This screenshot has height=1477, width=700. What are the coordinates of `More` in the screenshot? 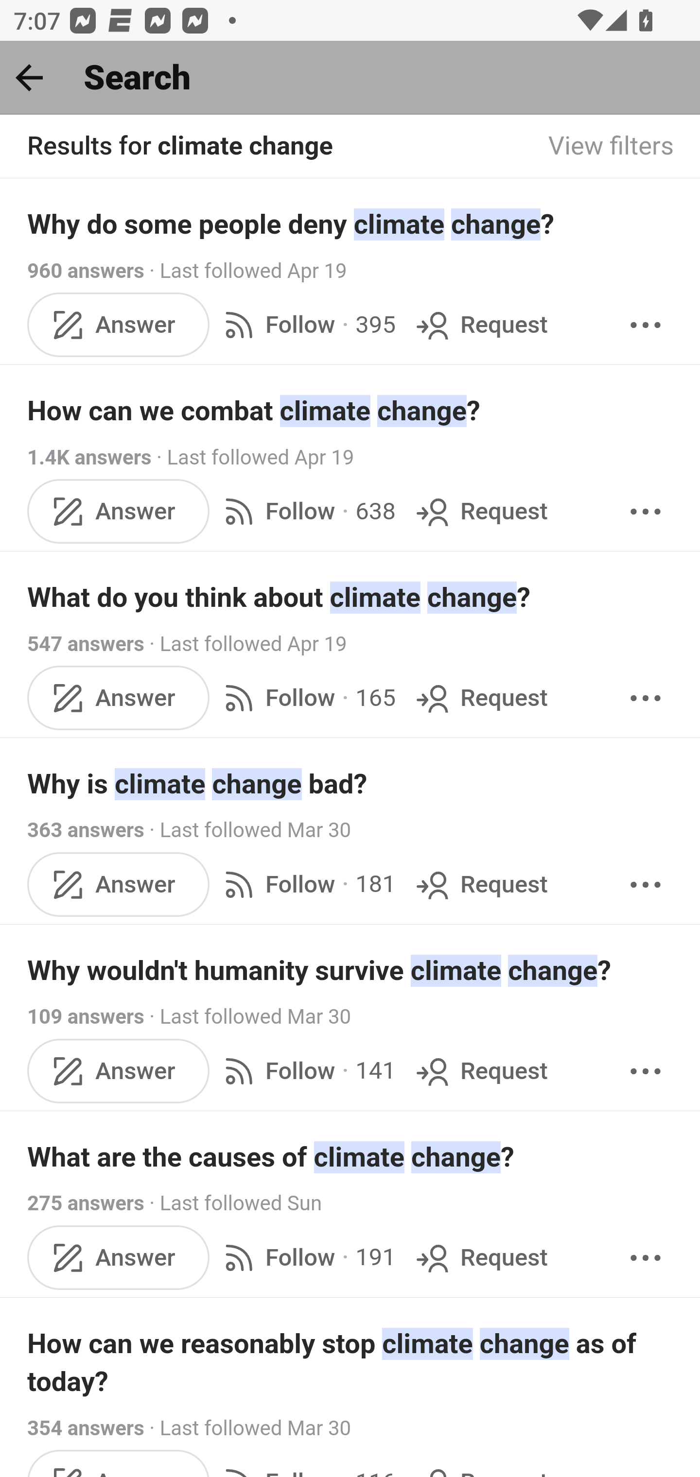 It's located at (646, 884).